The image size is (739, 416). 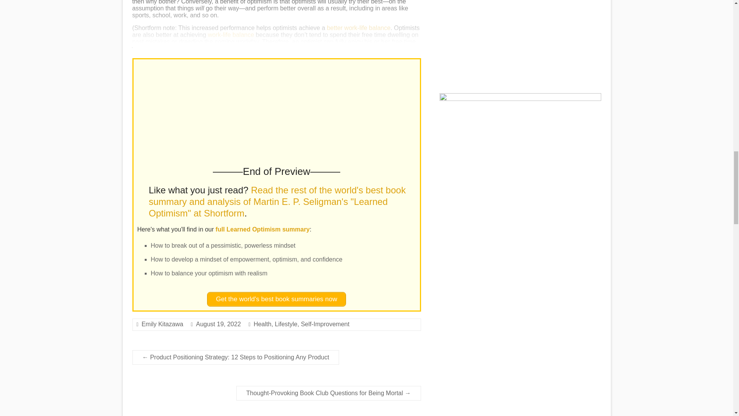 I want to click on Health, so click(x=262, y=324).